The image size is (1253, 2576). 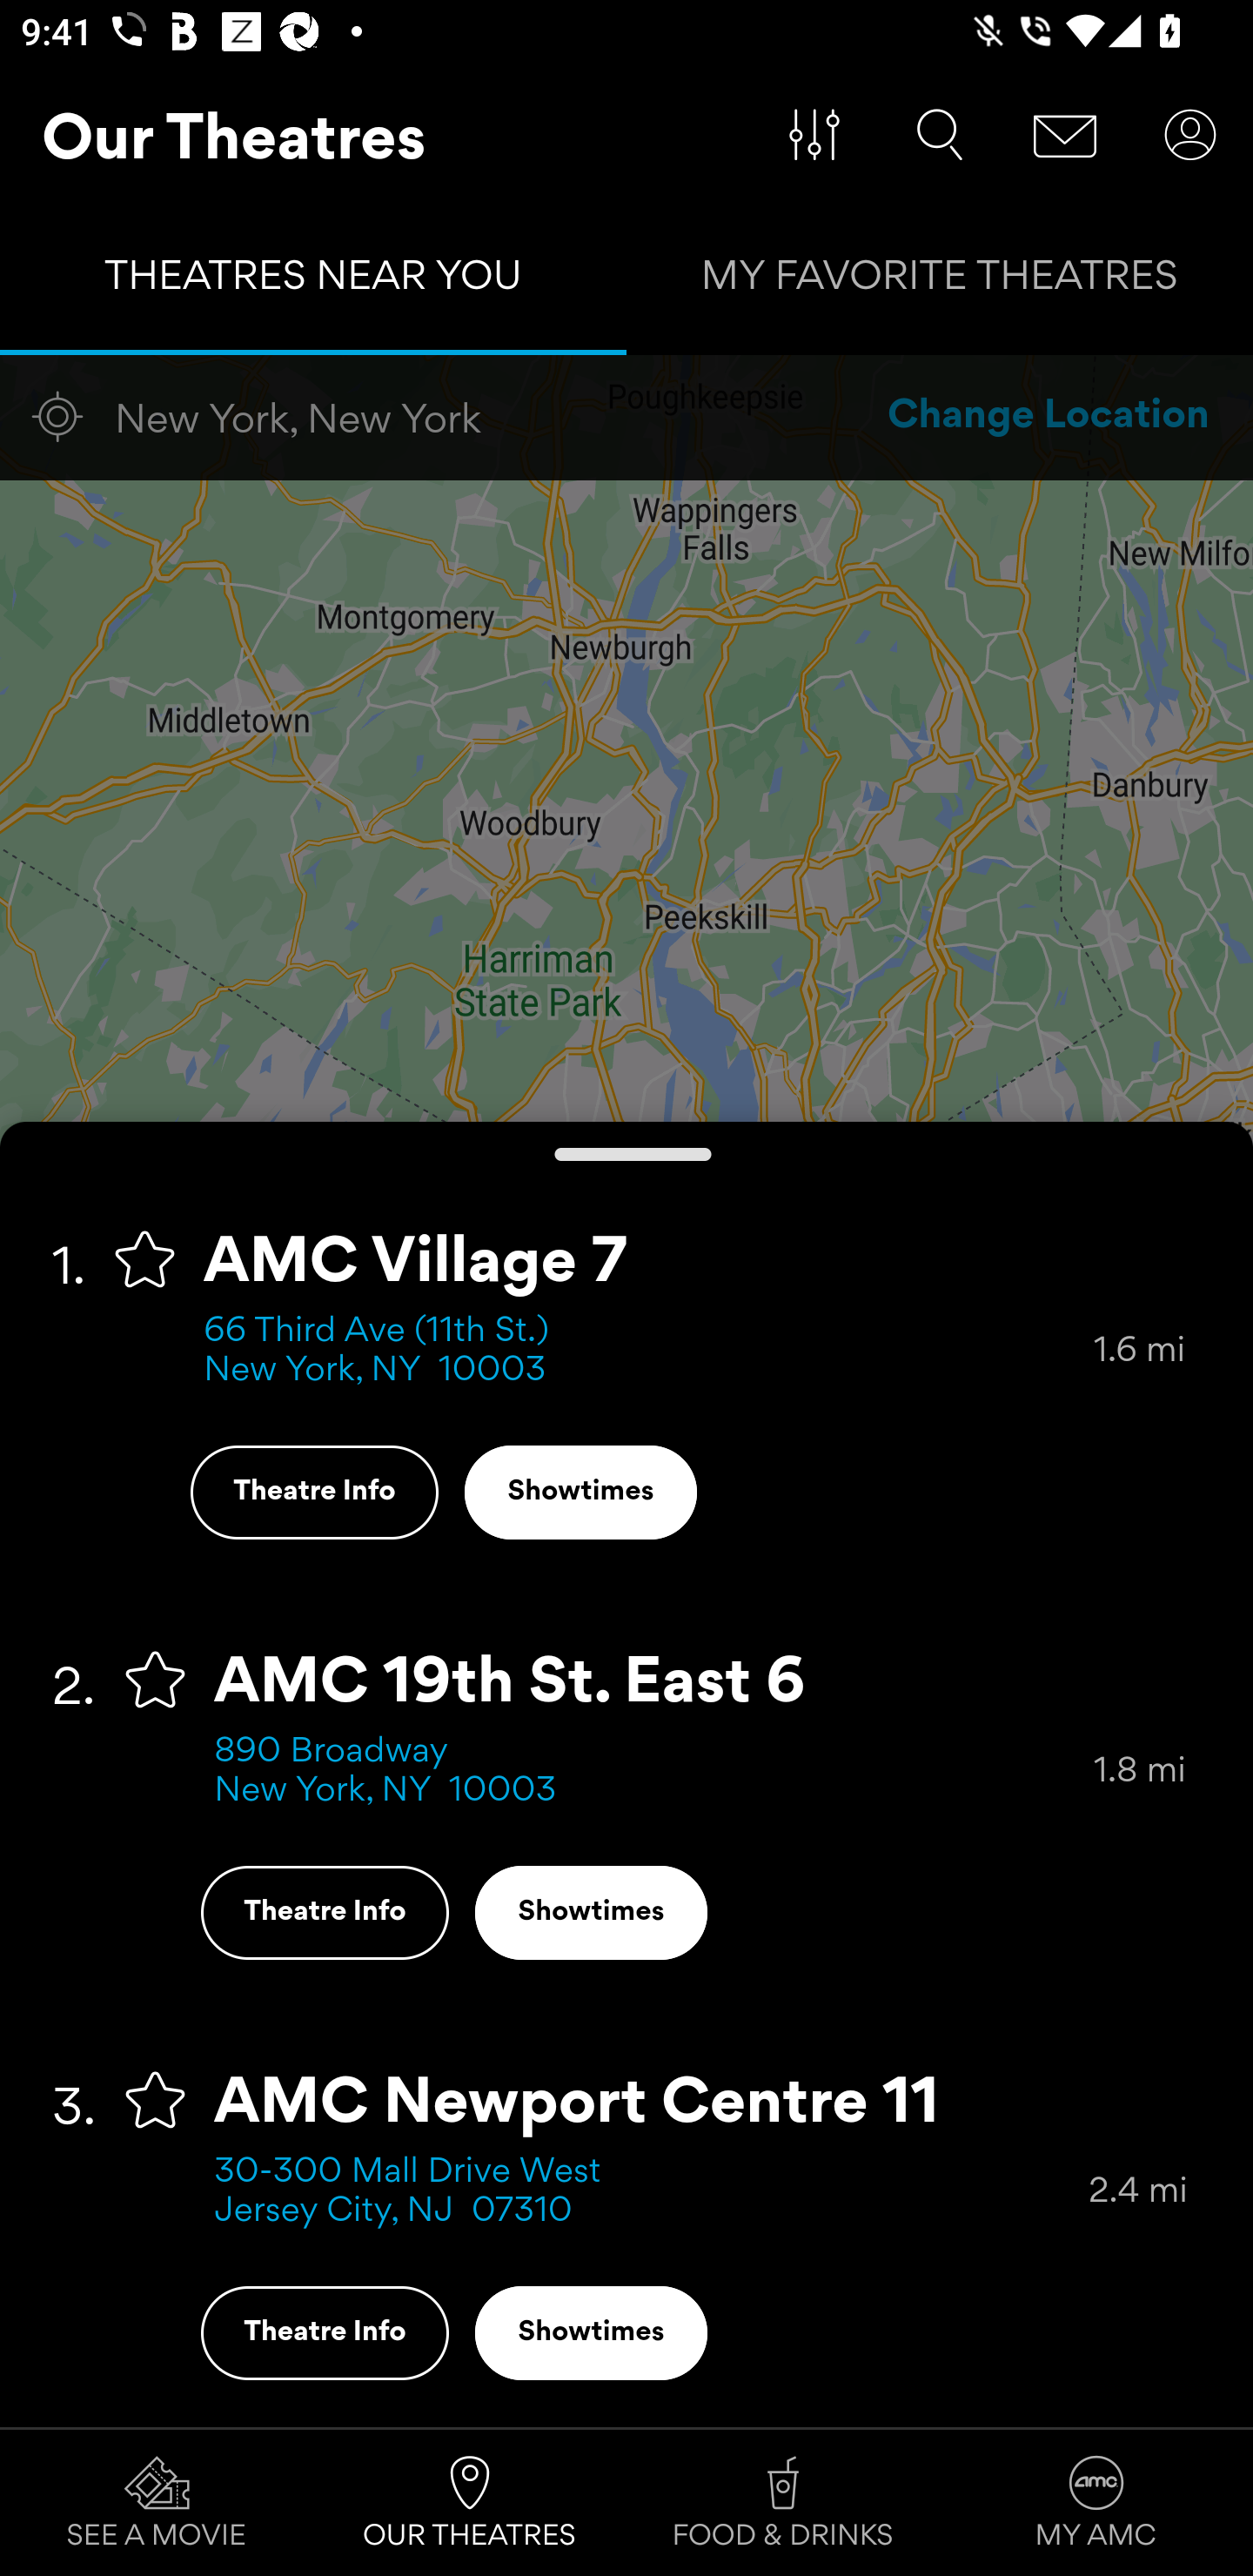 I want to click on THEATRES NEAR YOU
Tab 1 of 2, so click(x=313, y=282).